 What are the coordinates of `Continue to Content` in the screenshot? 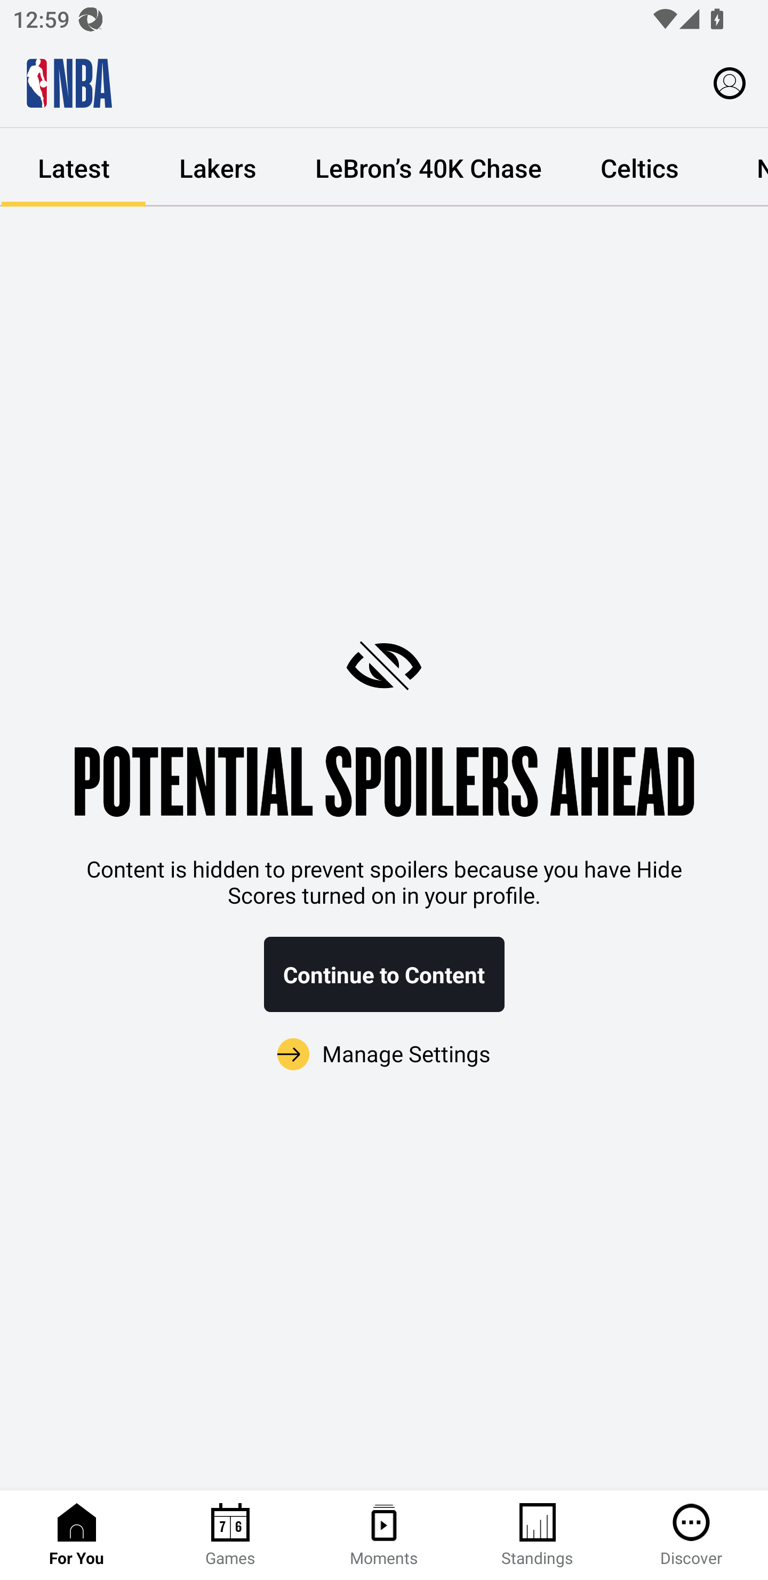 It's located at (384, 975).